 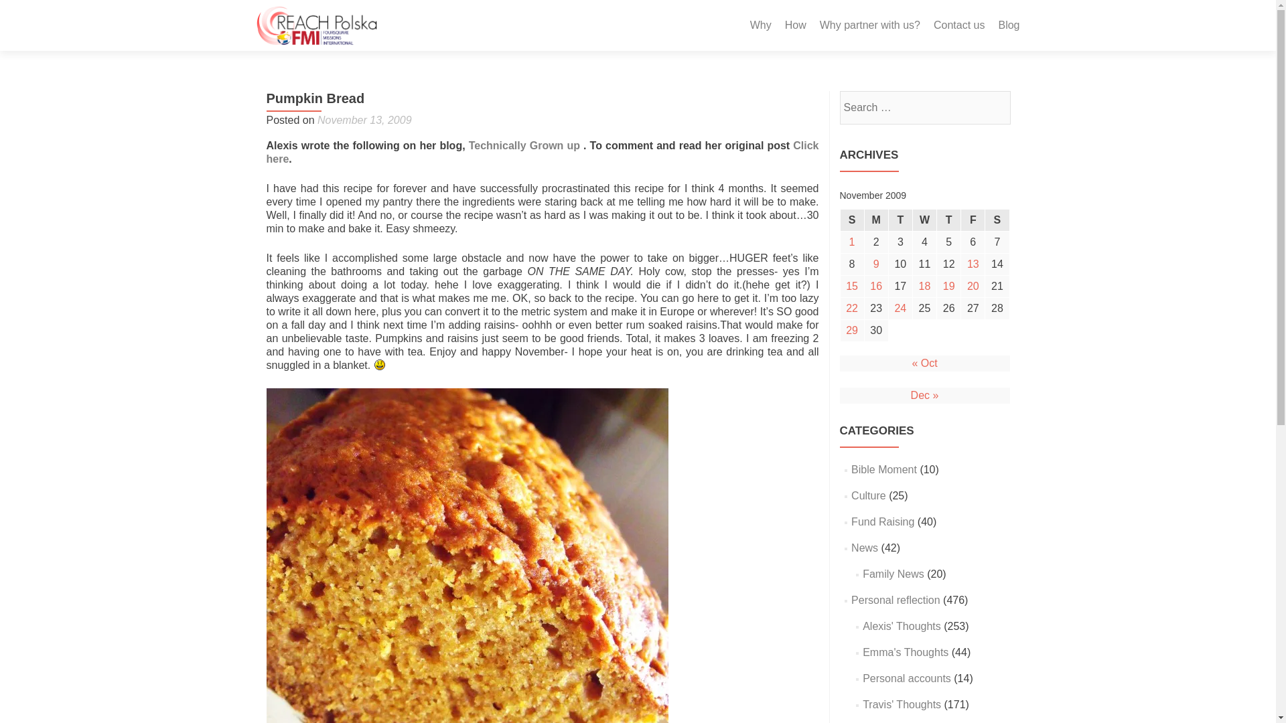 I want to click on Tuesday, so click(x=900, y=220).